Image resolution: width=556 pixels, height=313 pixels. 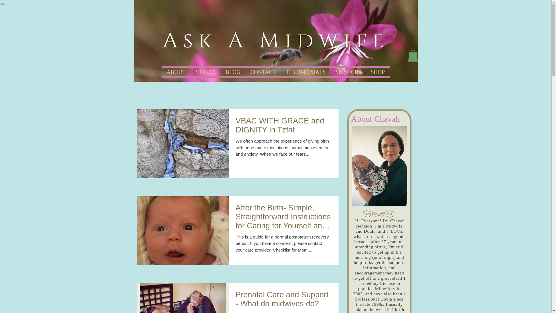 What do you see at coordinates (206, 71) in the screenshot?
I see `VIDEOS` at bounding box center [206, 71].